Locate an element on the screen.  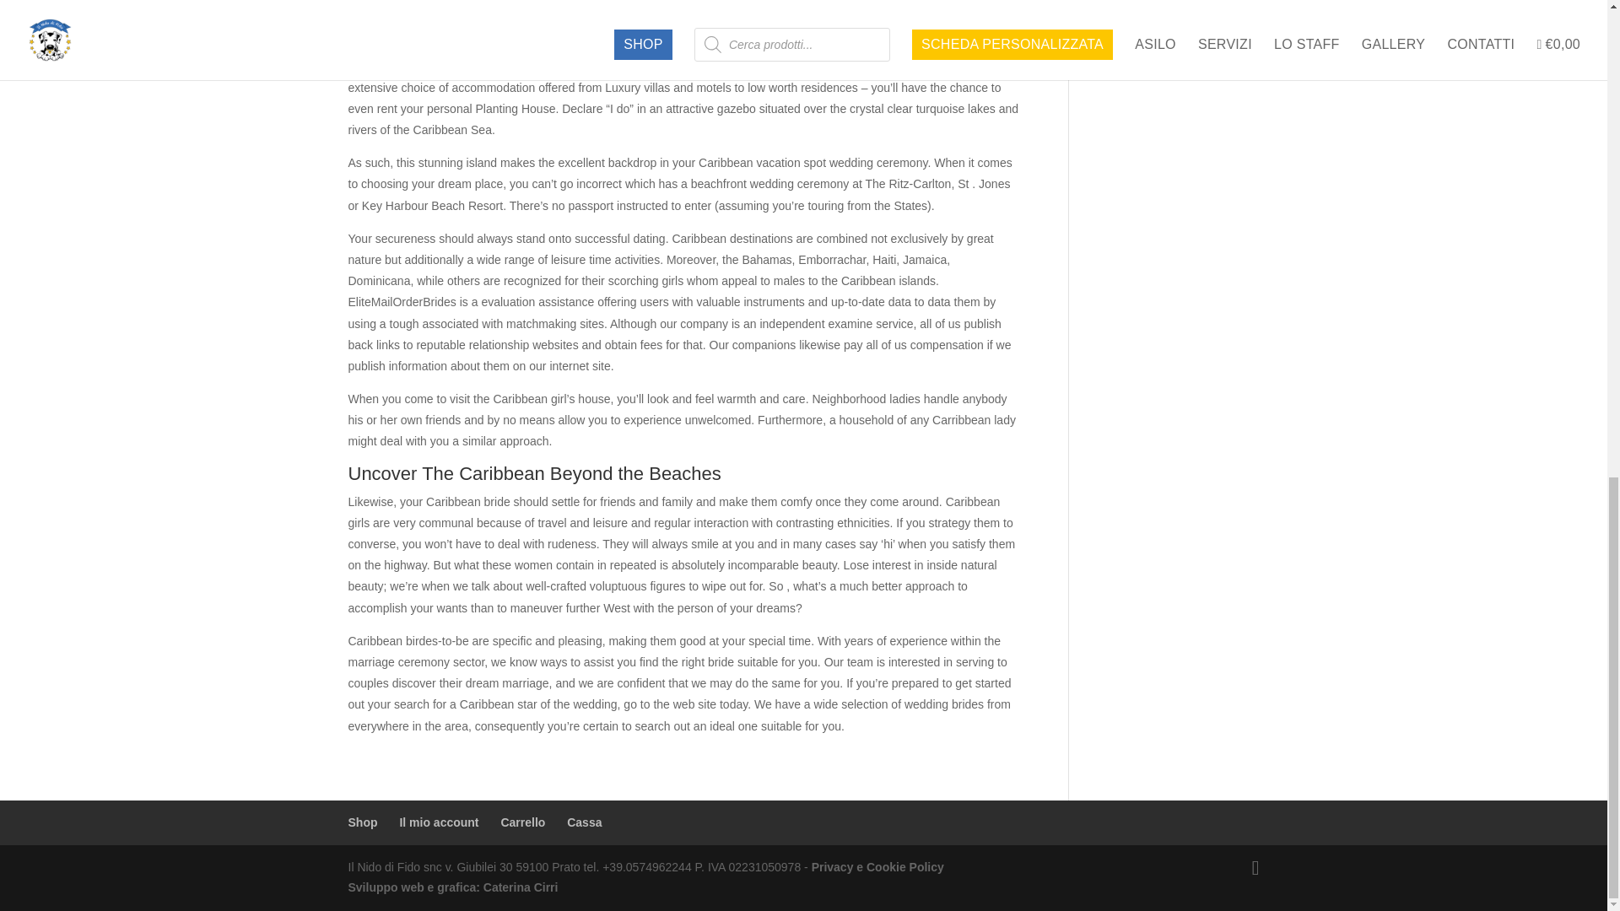
Caterina Cirri is located at coordinates (521, 887).